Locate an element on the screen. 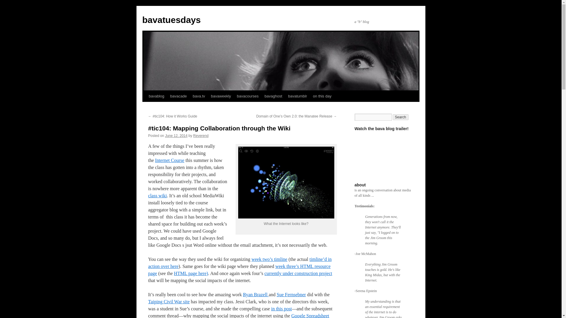  bavacade is located at coordinates (178, 96).